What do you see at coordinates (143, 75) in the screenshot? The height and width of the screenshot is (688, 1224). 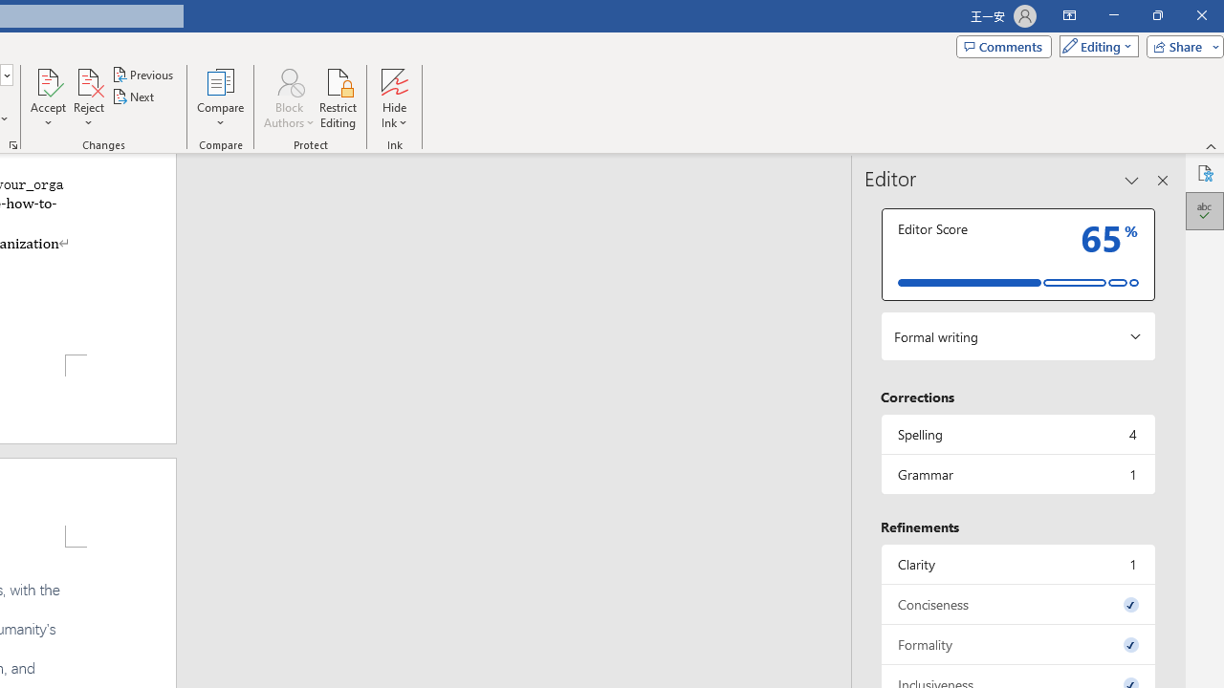 I see `Previous` at bounding box center [143, 75].